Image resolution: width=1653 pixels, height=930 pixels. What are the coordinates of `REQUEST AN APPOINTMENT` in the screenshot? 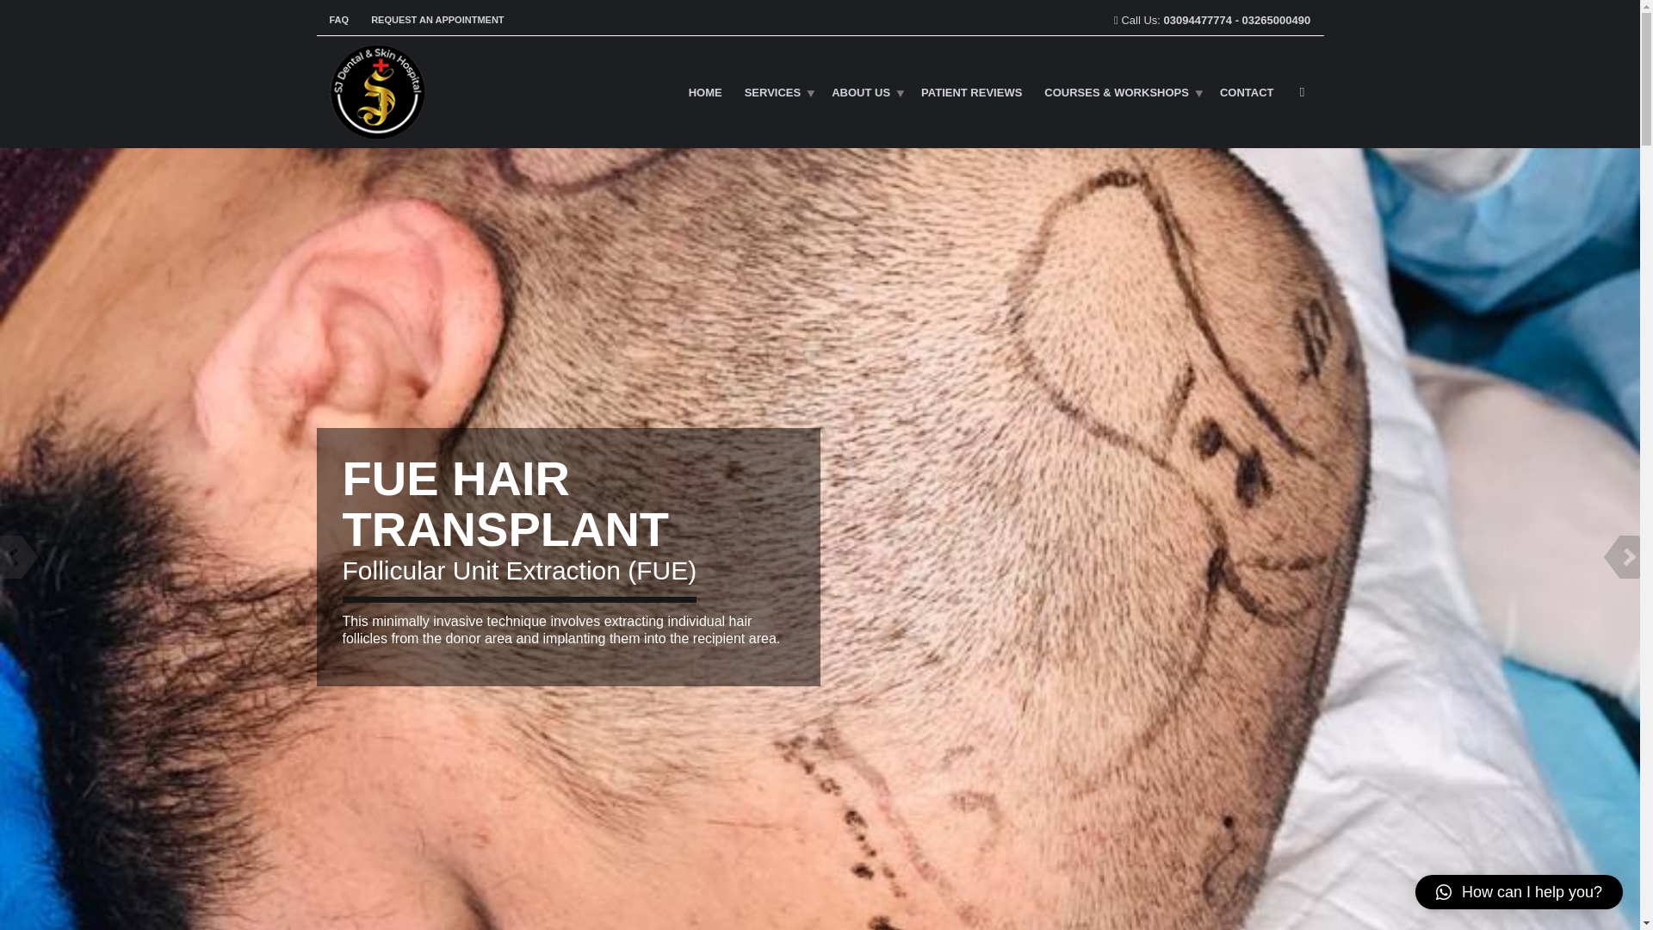 It's located at (432, 19).